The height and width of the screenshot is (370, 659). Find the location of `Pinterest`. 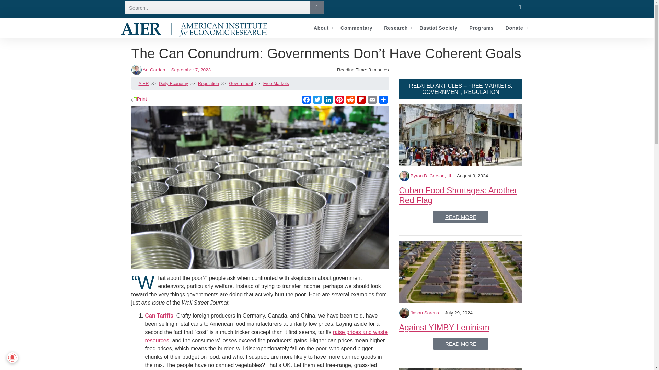

Pinterest is located at coordinates (339, 101).